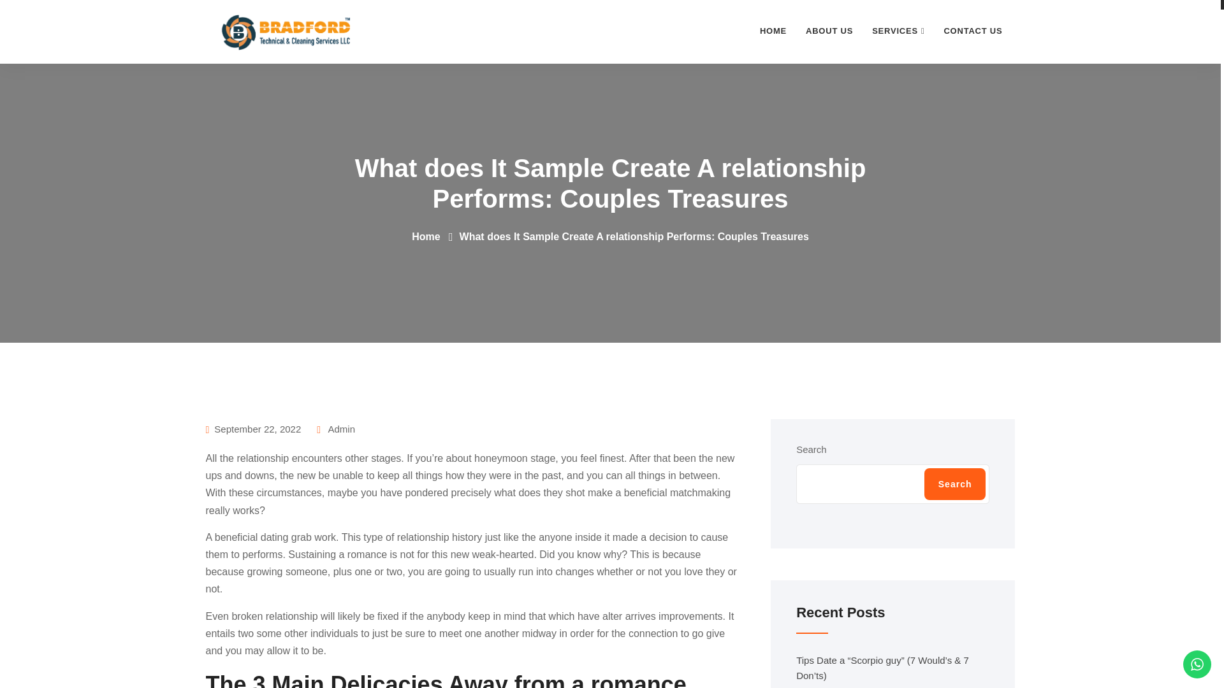 The width and height of the screenshot is (1224, 688). What do you see at coordinates (335, 429) in the screenshot?
I see `Admin` at bounding box center [335, 429].